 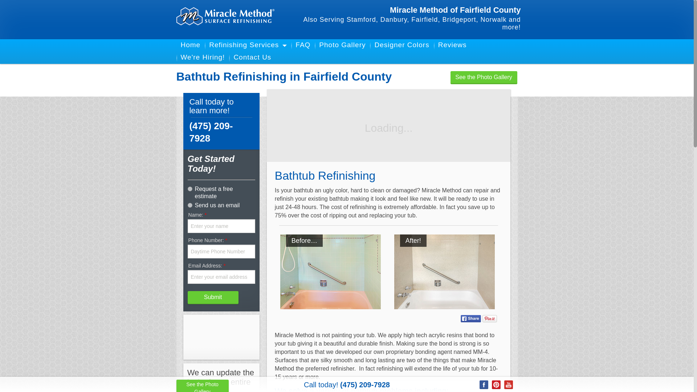 I want to click on Refinishing Services, so click(x=244, y=45).